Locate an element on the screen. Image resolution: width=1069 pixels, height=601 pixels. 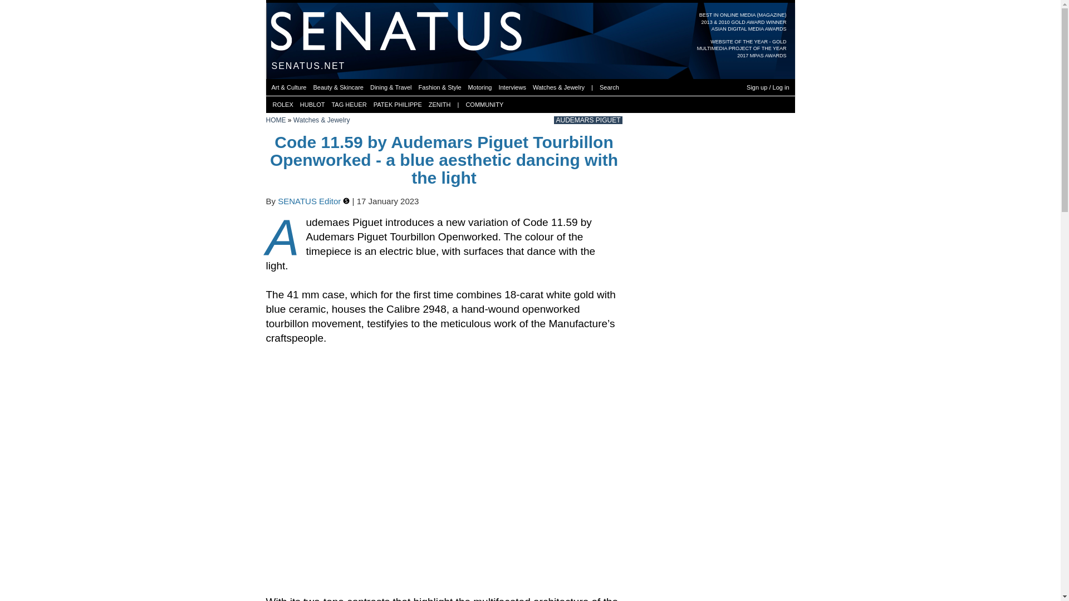
TAG HEUER is located at coordinates (349, 105).